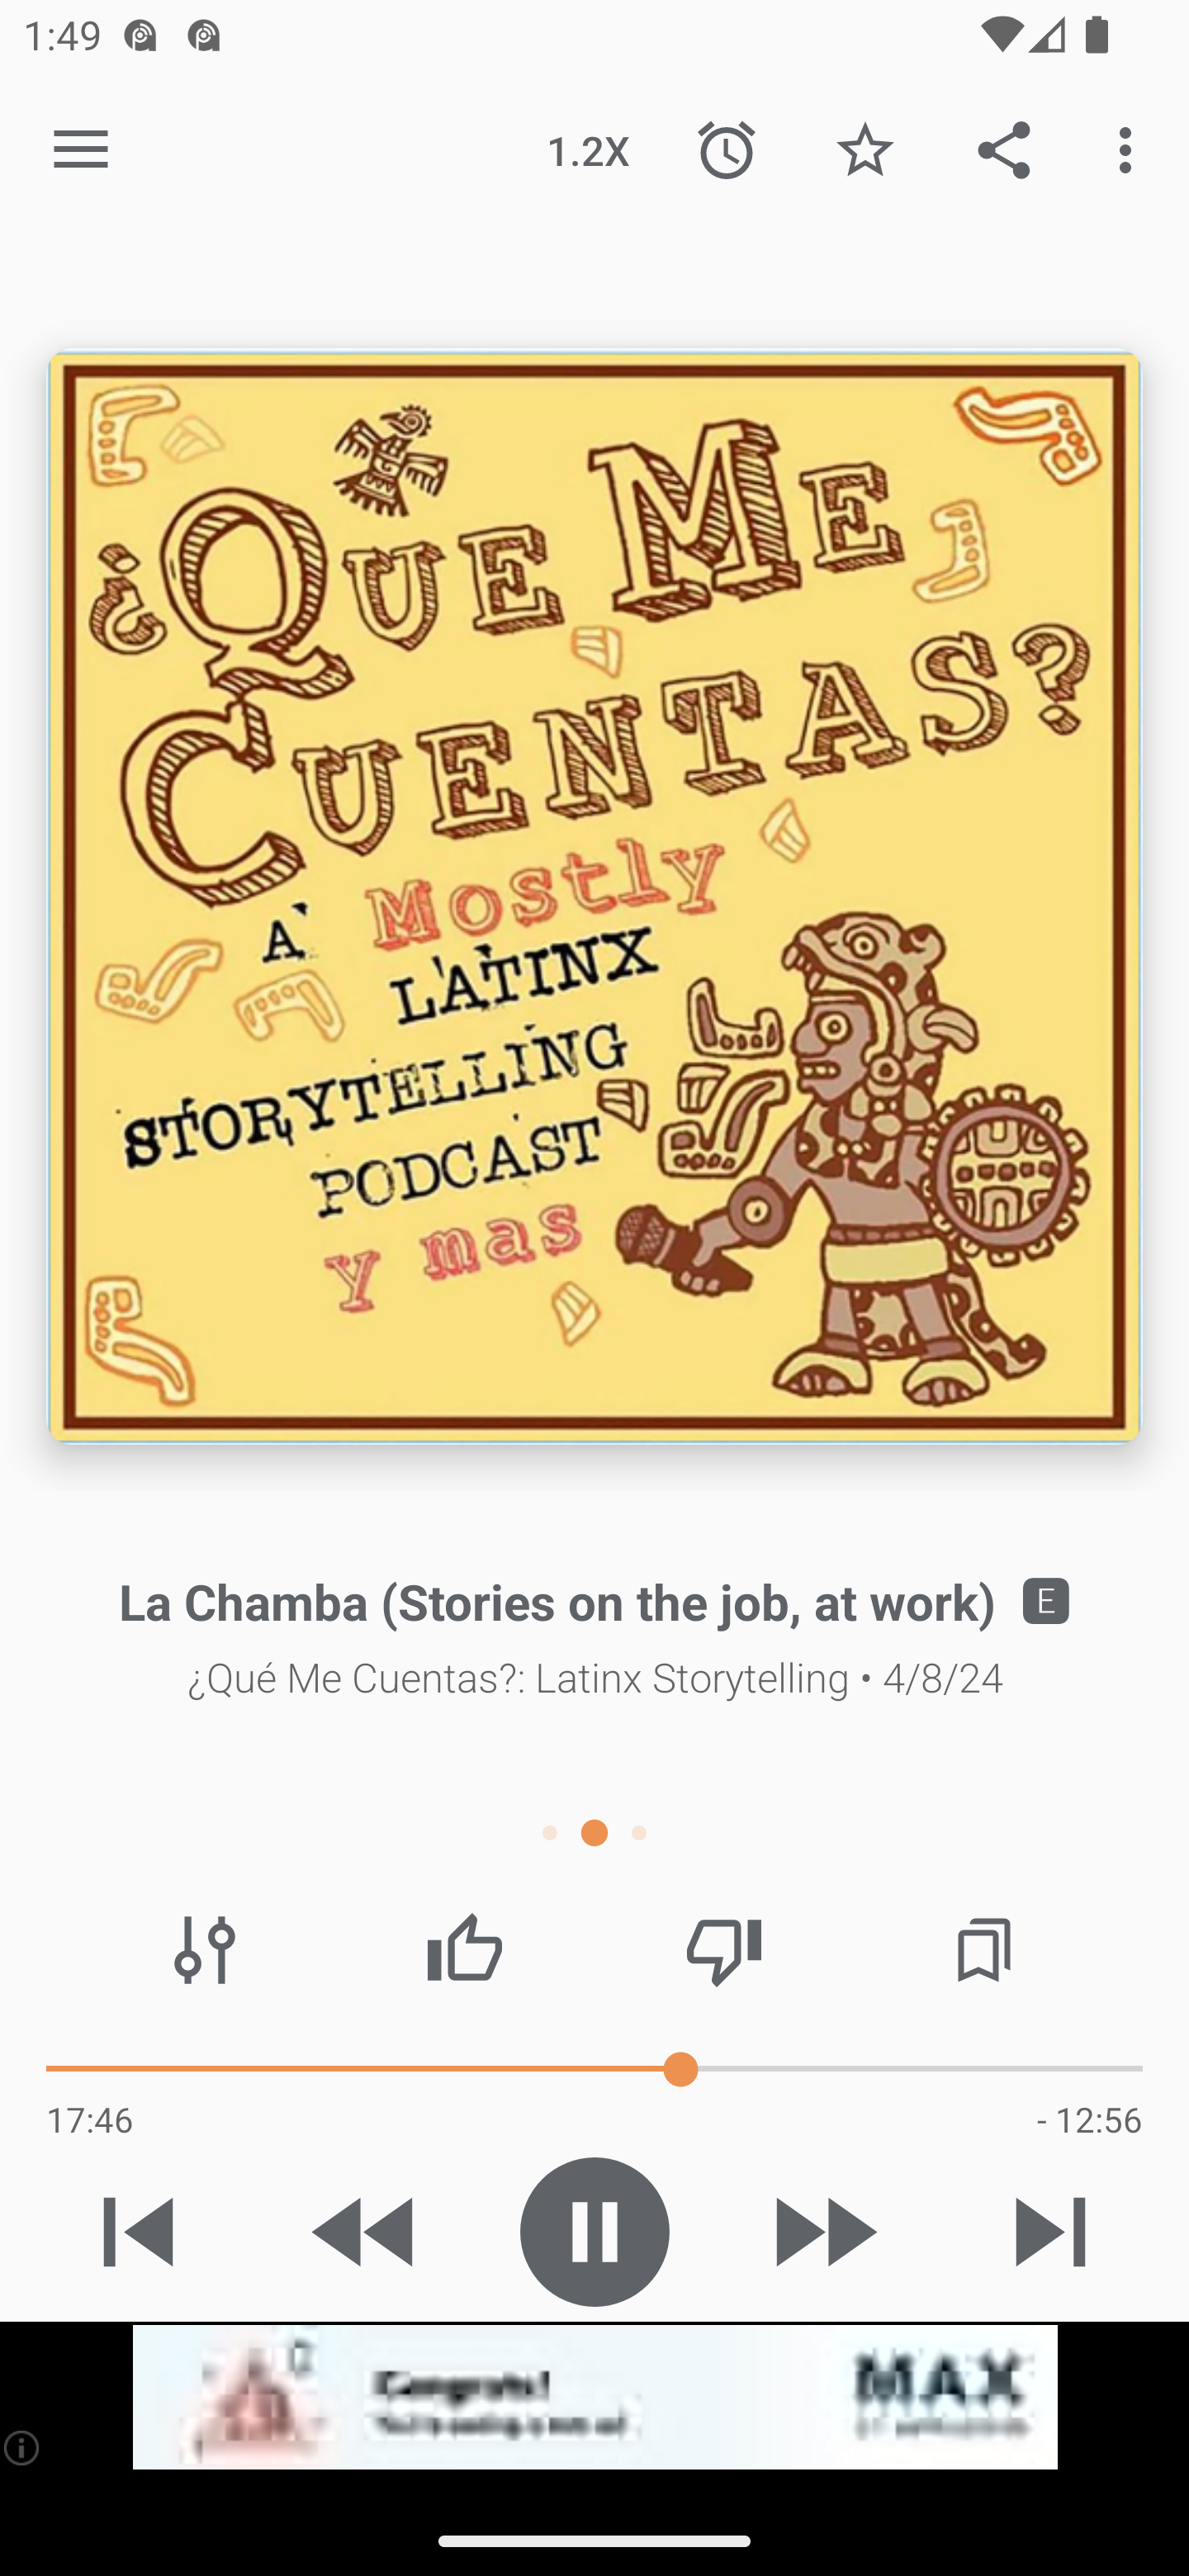 The width and height of the screenshot is (1189, 2576). What do you see at coordinates (23, 2447) in the screenshot?
I see `(i)` at bounding box center [23, 2447].